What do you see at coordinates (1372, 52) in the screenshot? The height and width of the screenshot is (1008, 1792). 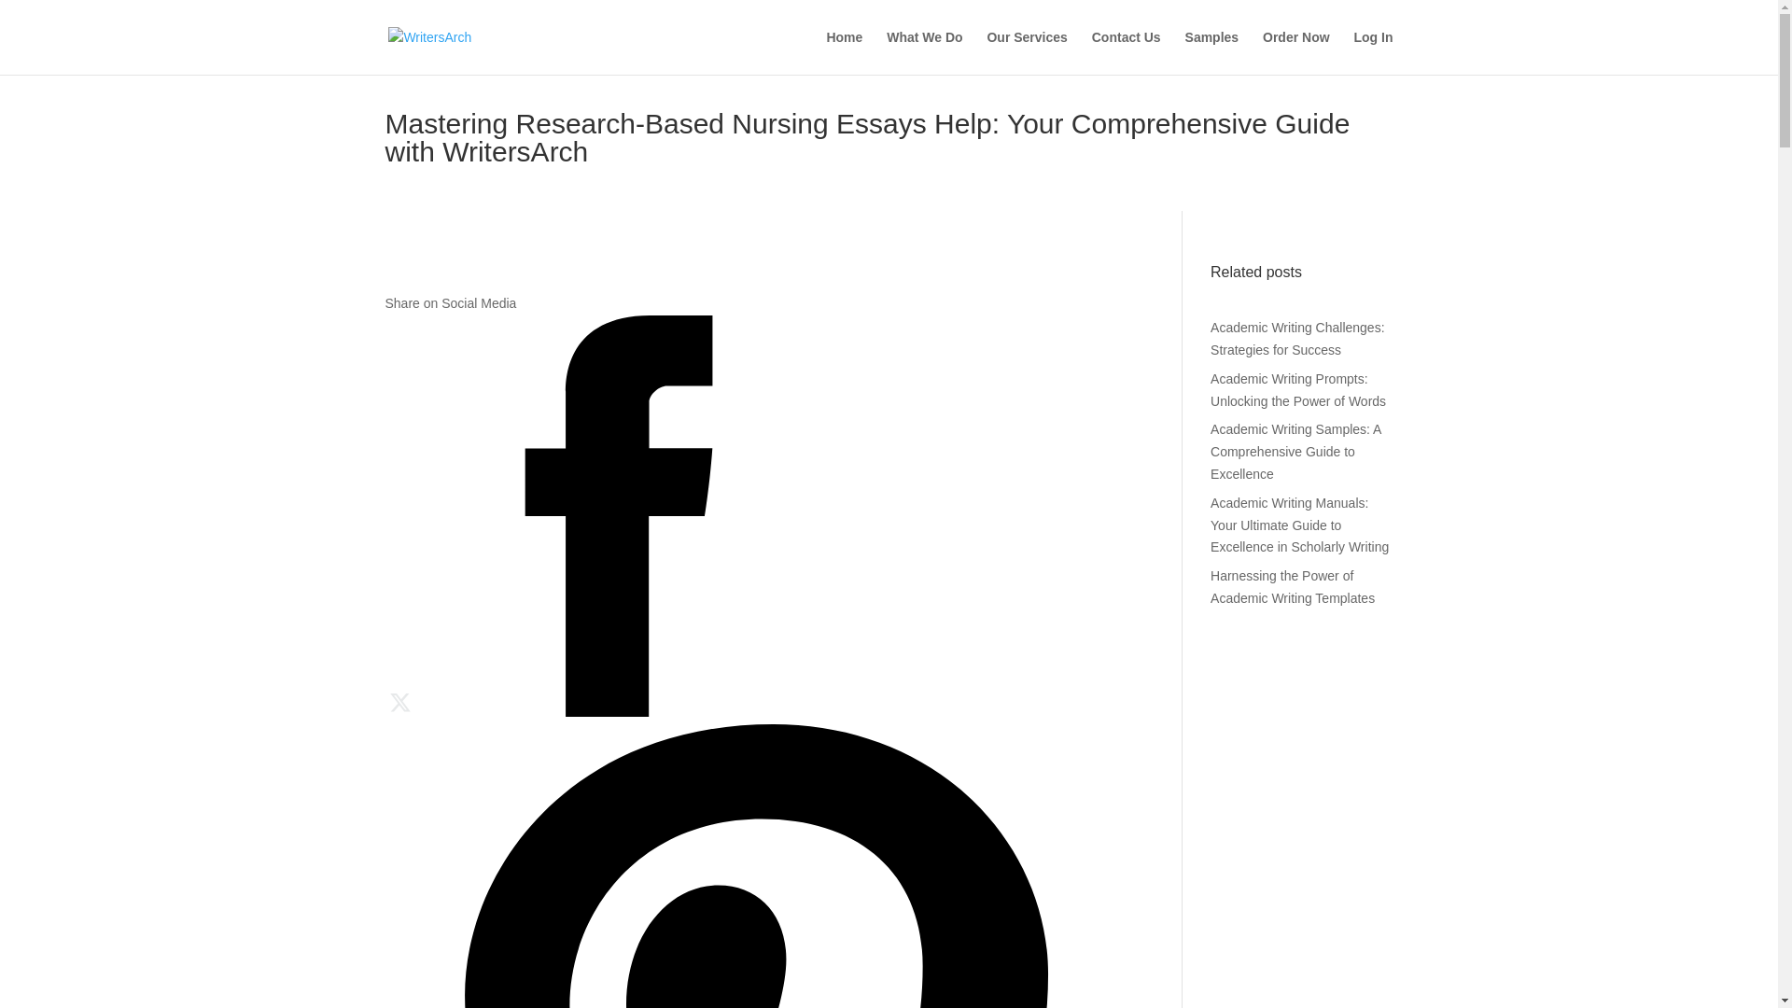 I see `Log In` at bounding box center [1372, 52].